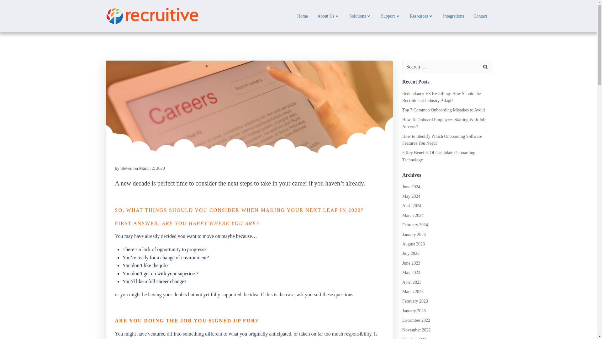  I want to click on Contact, so click(480, 16).